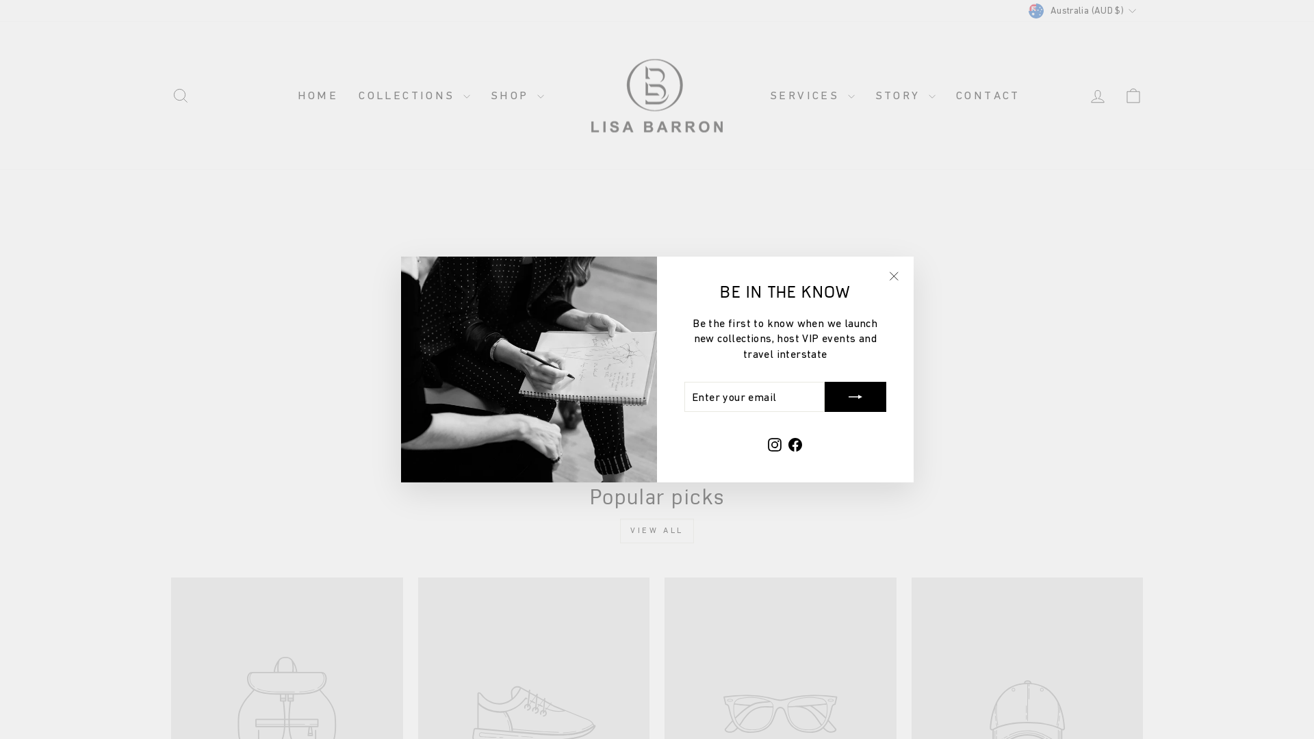 The height and width of the screenshot is (739, 1314). I want to click on Continue shopping, so click(657, 339).